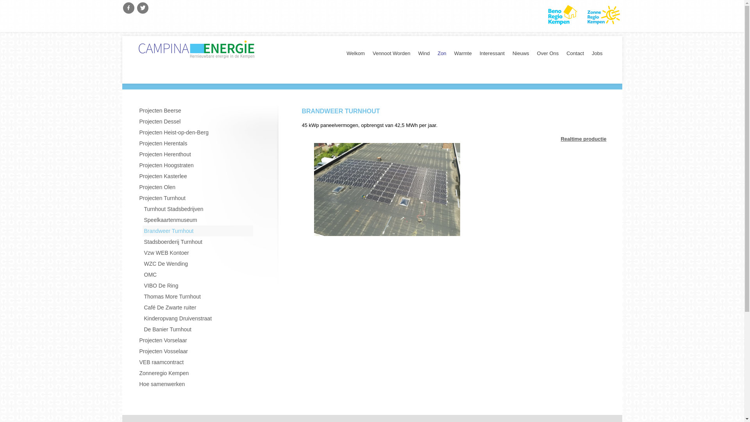 This screenshot has width=750, height=422. I want to click on Projecten Herenthout, so click(195, 154).